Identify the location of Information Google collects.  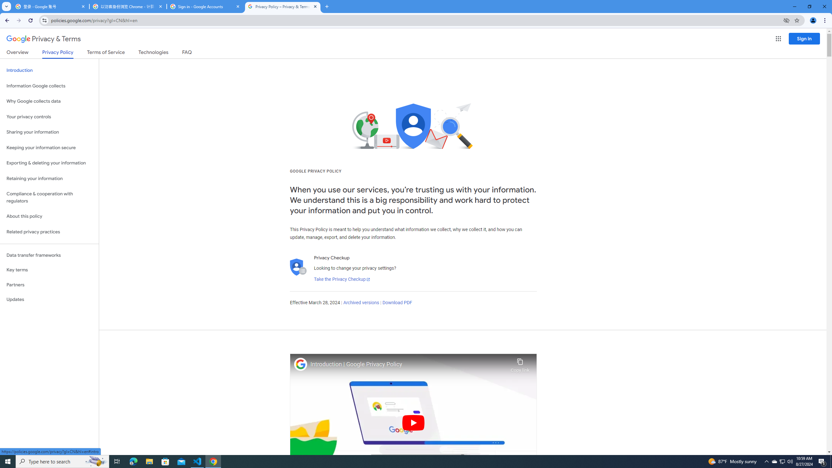
(49, 86).